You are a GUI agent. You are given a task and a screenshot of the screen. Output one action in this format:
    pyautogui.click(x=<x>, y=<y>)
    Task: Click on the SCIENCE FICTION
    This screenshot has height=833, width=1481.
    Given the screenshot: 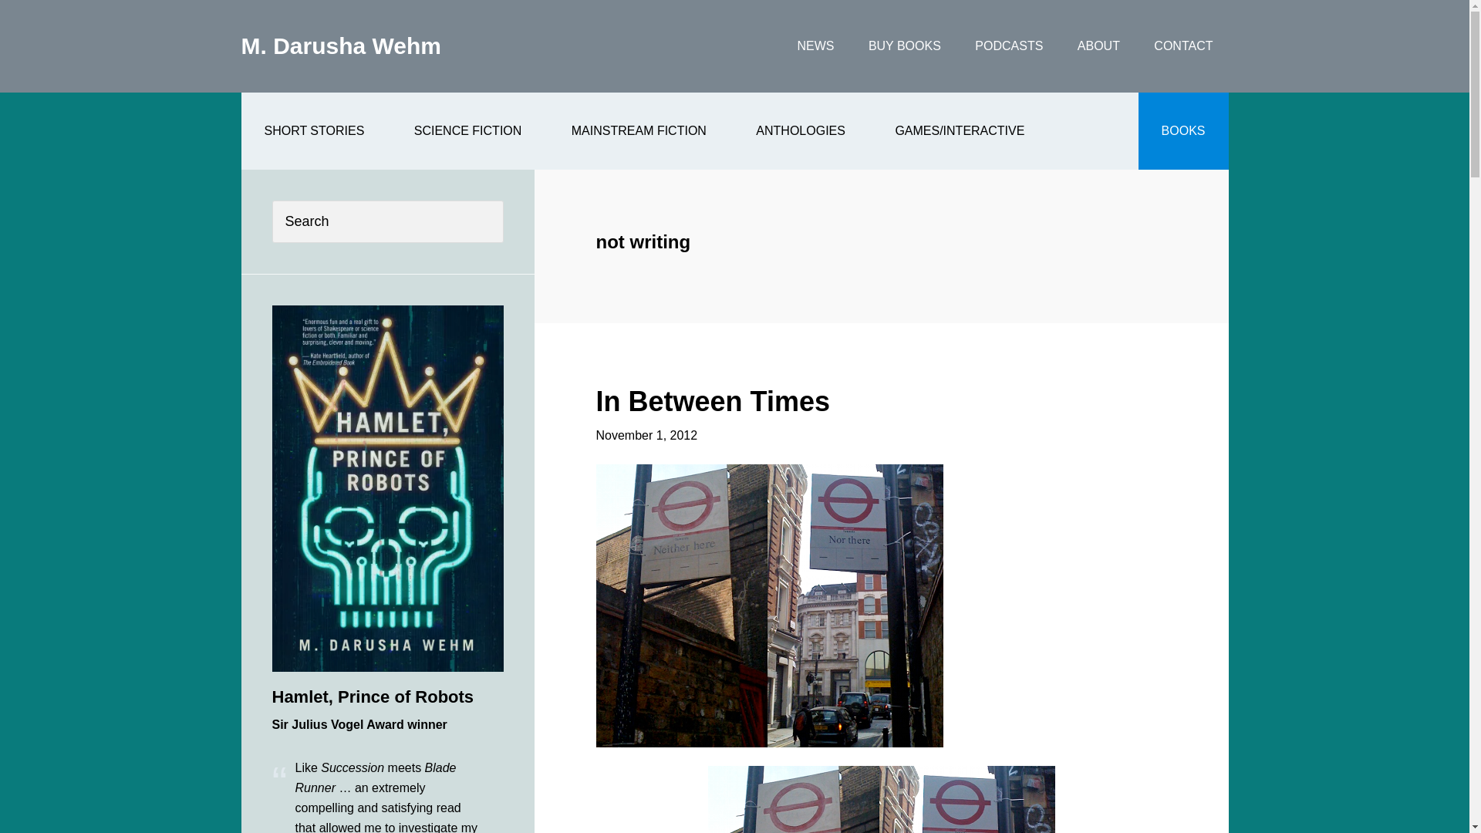 What is the action you would take?
    pyautogui.click(x=467, y=131)
    